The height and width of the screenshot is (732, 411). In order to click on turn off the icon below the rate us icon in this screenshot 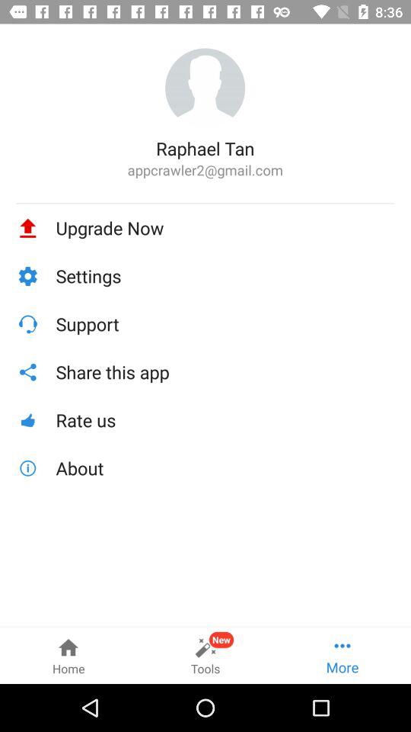, I will do `click(225, 468)`.